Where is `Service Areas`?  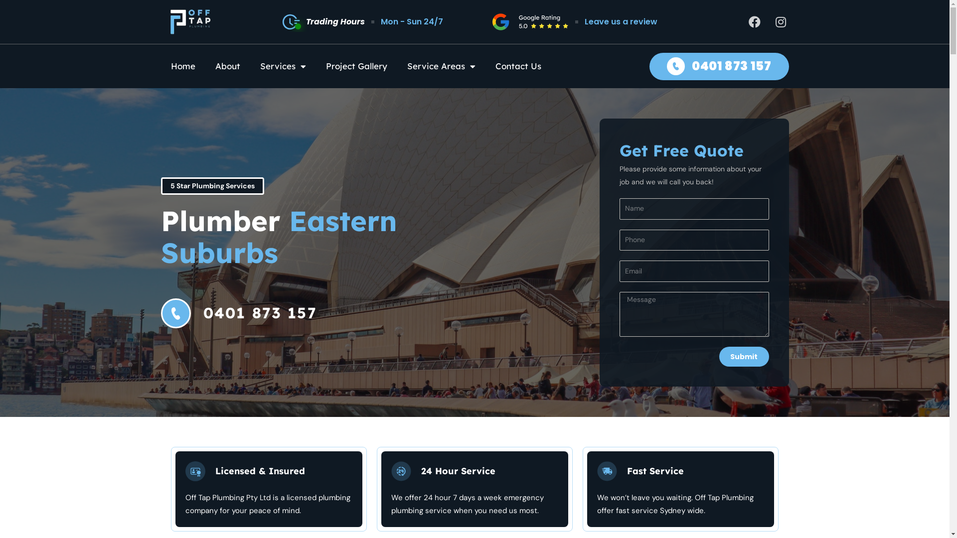 Service Areas is located at coordinates (441, 66).